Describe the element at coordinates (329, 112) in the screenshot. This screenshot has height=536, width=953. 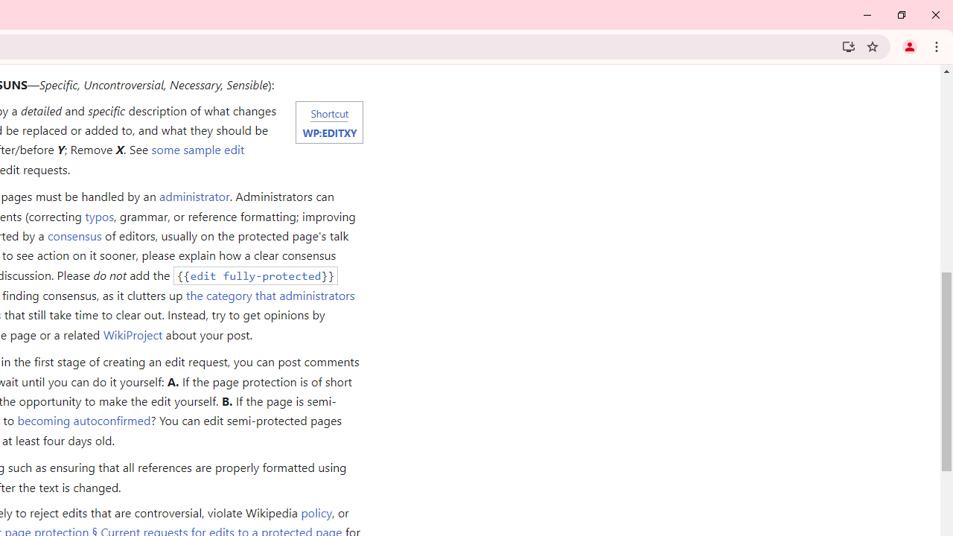
I see `Shortcut` at that location.